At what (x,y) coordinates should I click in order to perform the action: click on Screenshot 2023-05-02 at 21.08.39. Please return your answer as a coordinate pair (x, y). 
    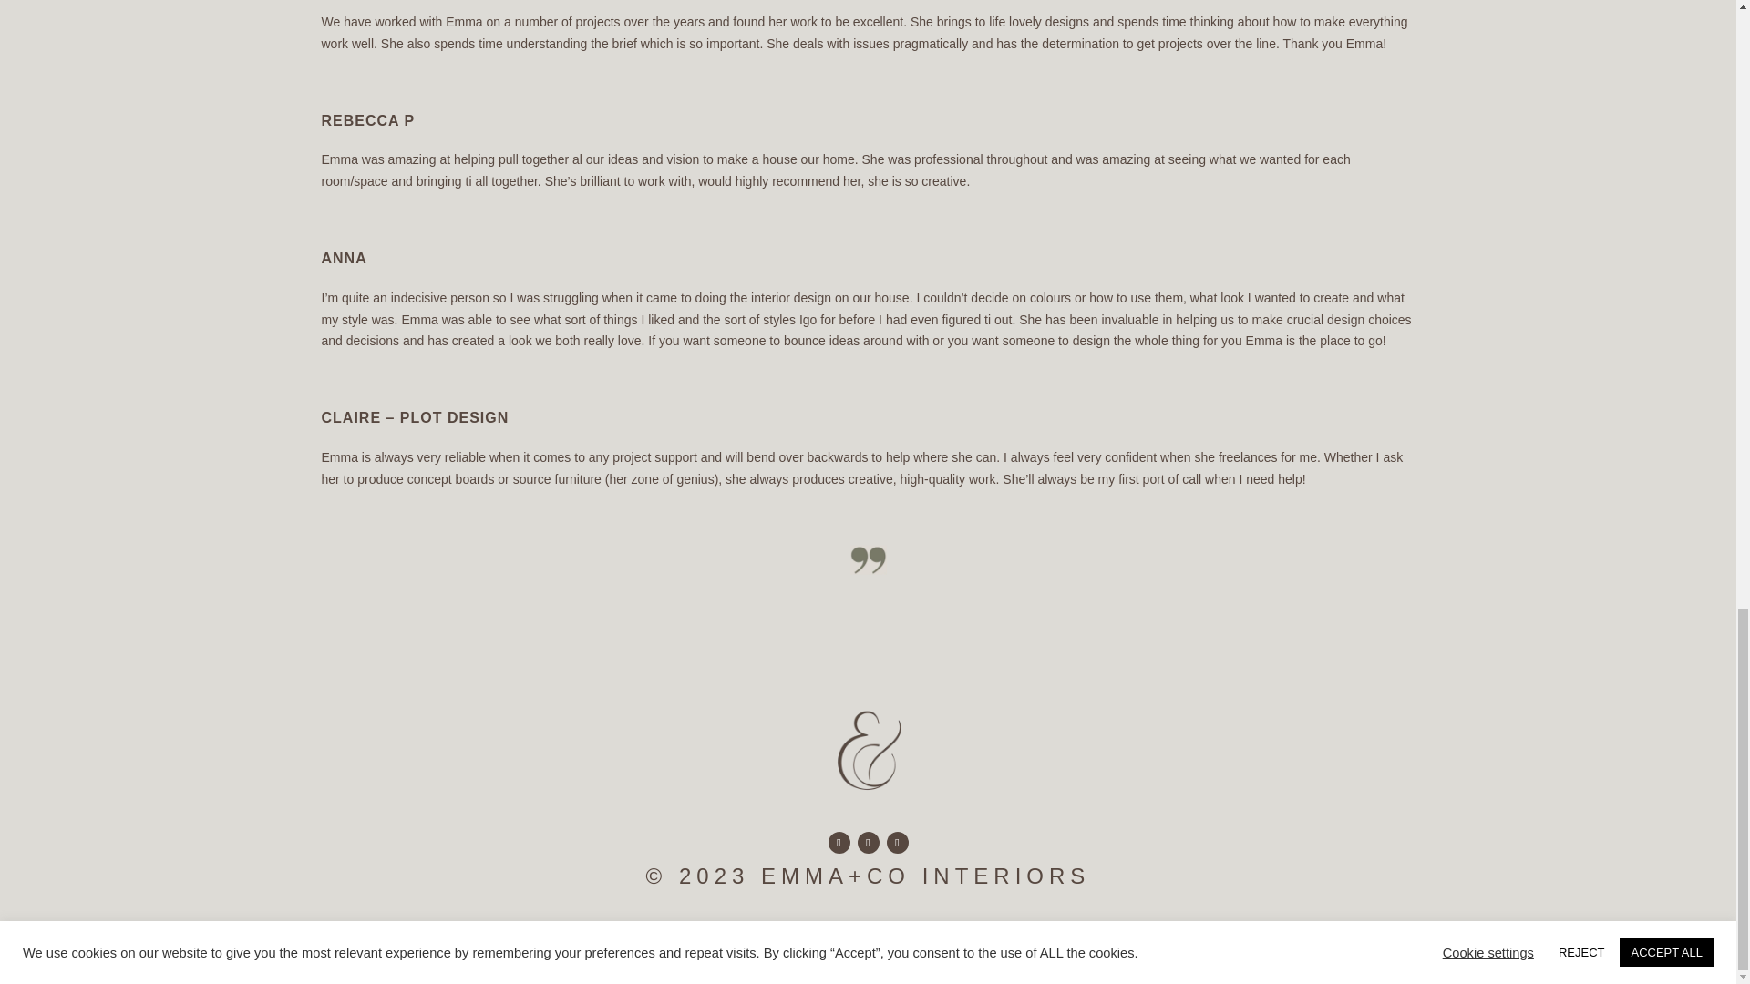
    Looking at the image, I should click on (867, 550).